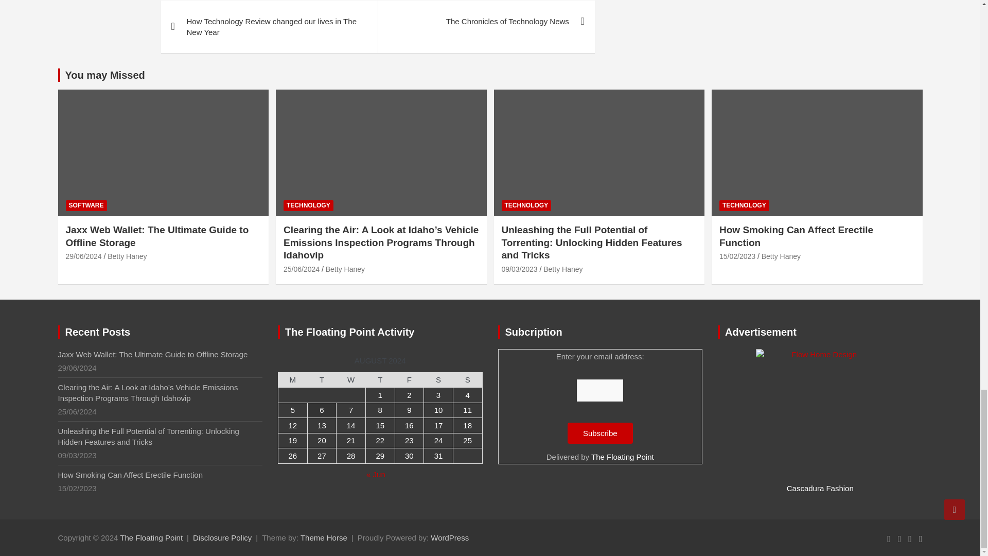 Image resolution: width=988 pixels, height=556 pixels. What do you see at coordinates (737, 256) in the screenshot?
I see `How Smoking Can Affect Erectile Function` at bounding box center [737, 256].